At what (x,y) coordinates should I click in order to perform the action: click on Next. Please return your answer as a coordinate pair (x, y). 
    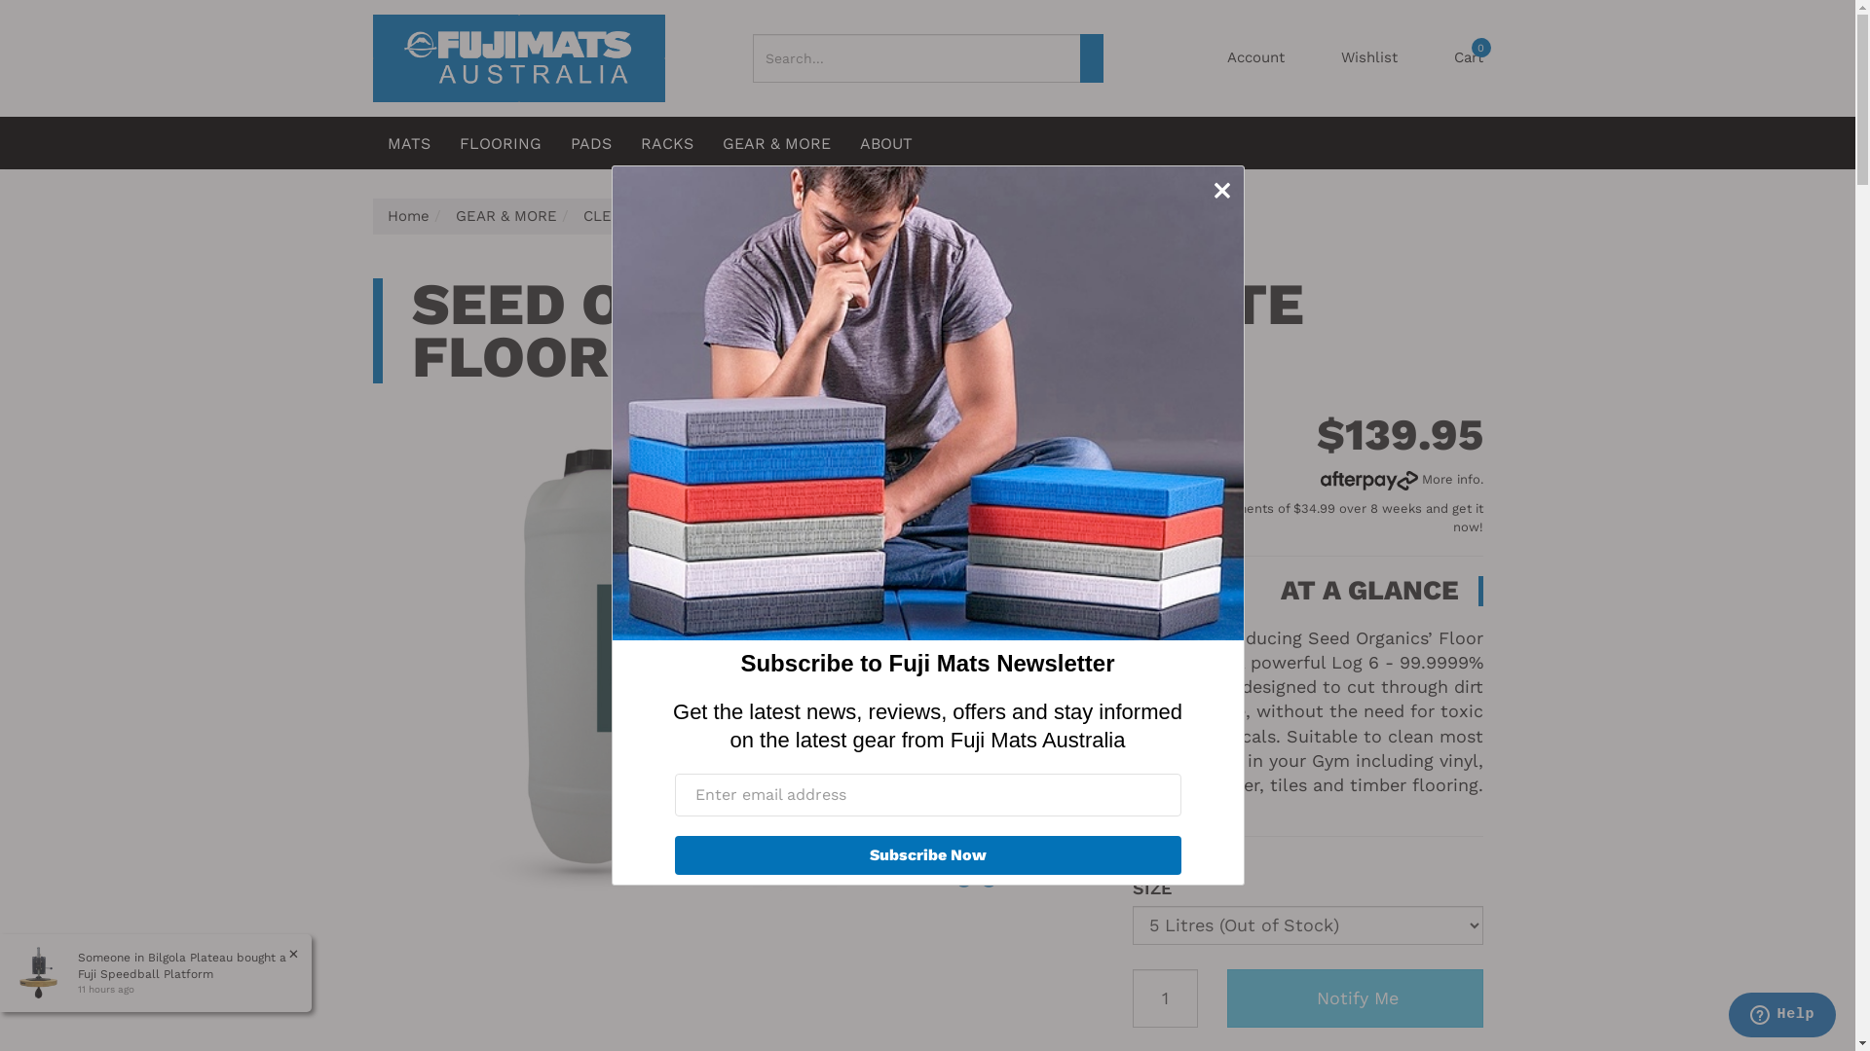
    Looking at the image, I should click on (989, 880).